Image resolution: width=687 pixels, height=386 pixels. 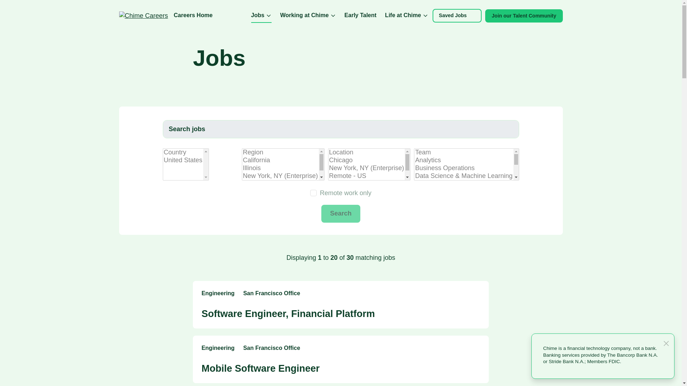 I want to click on Software Engineer, Financial Platform, so click(x=288, y=314).